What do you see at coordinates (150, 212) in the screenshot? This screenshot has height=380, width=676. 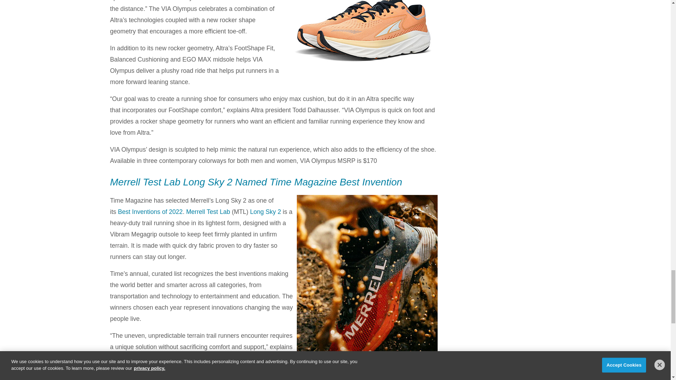 I see `Best Inventions of 2022` at bounding box center [150, 212].